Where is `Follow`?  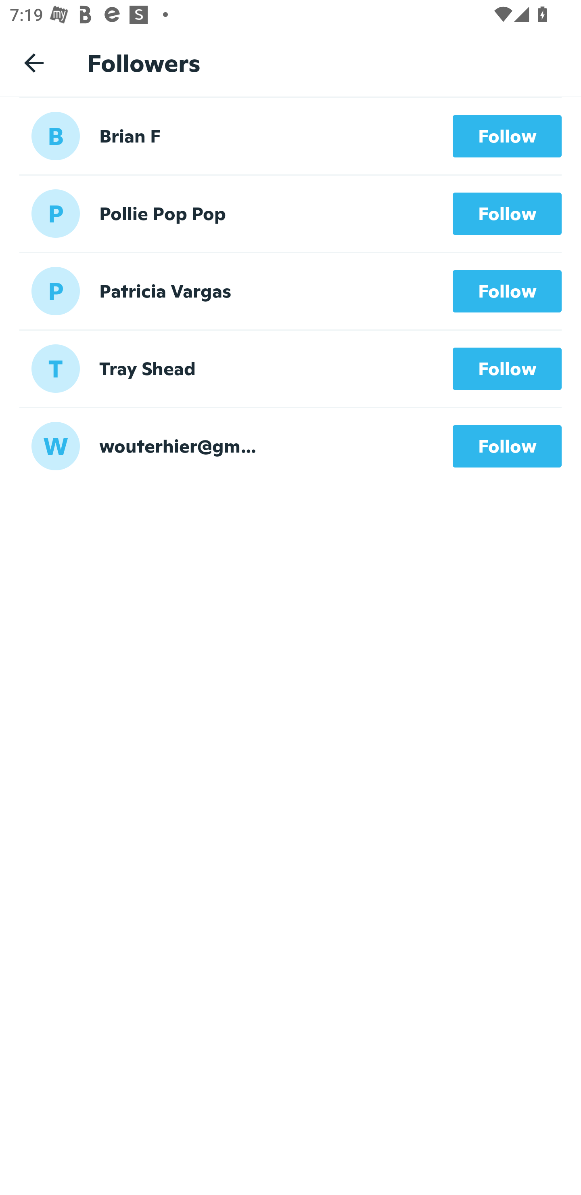 Follow is located at coordinates (507, 446).